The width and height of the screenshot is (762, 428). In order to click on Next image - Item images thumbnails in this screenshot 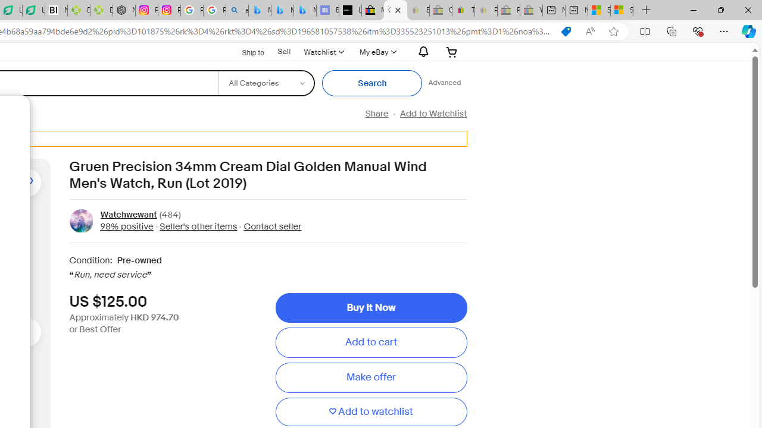, I will do `click(26, 332)`.